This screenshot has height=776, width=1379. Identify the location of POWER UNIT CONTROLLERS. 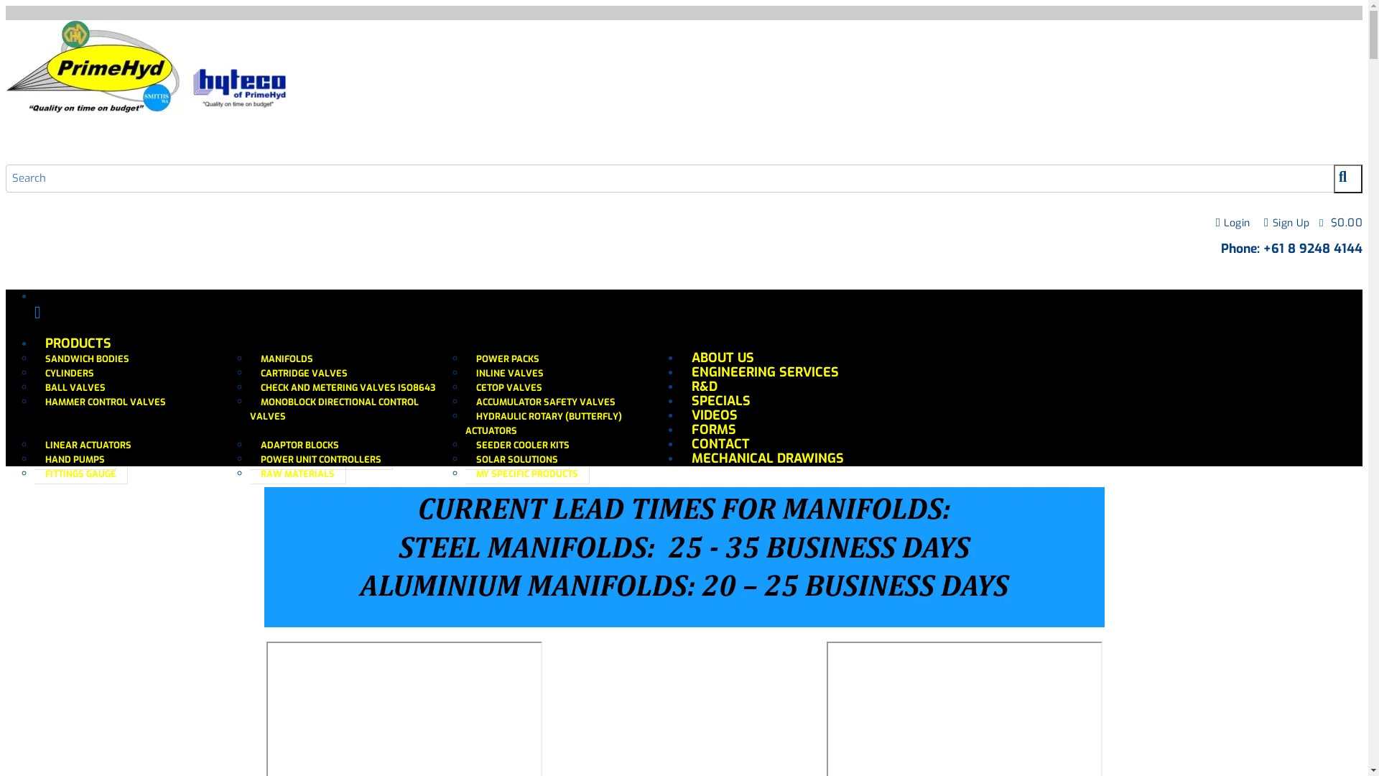
(322, 460).